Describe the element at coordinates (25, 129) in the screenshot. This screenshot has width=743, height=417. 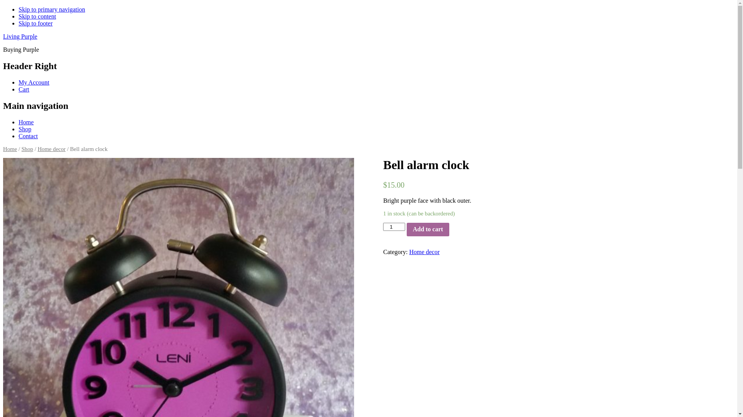
I see `Shop` at that location.